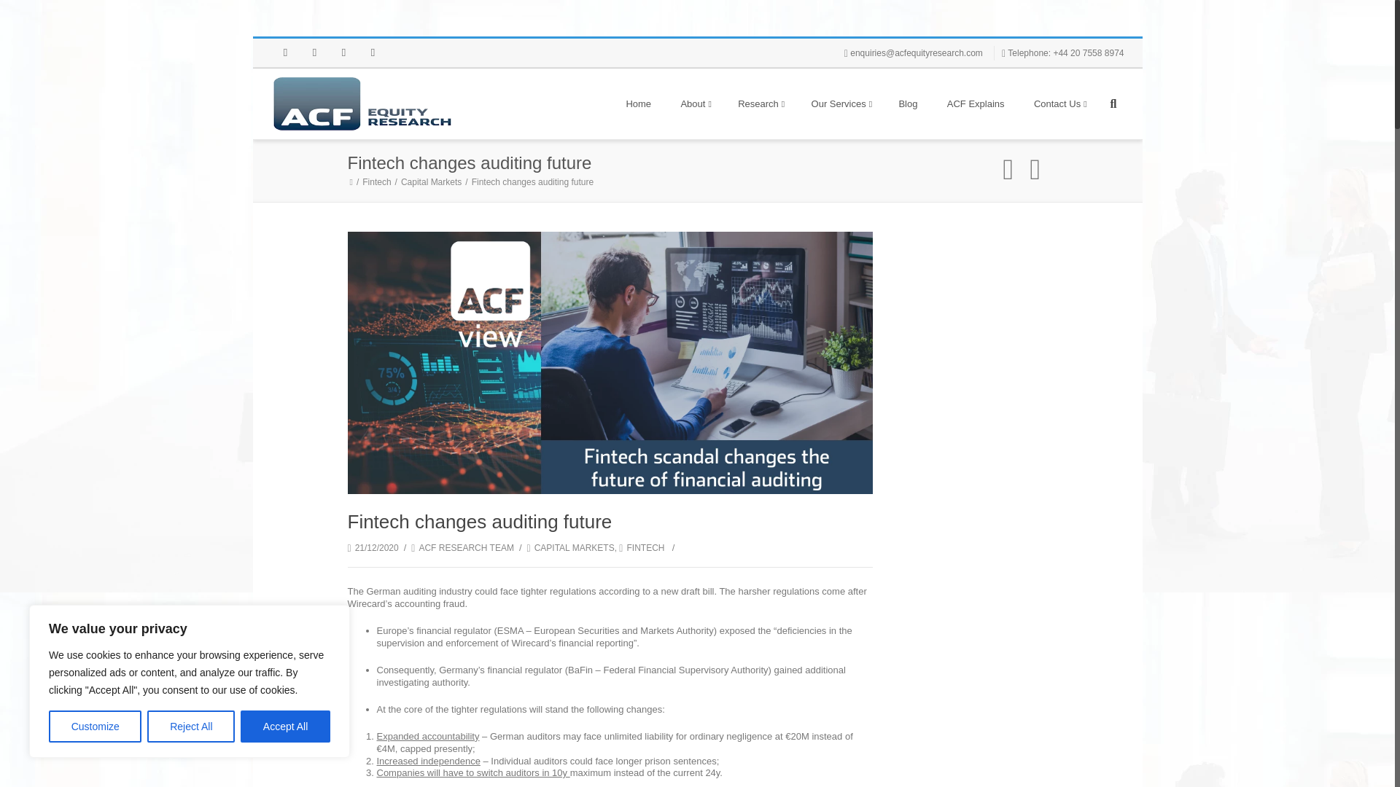  I want to click on Reject All, so click(191, 727).